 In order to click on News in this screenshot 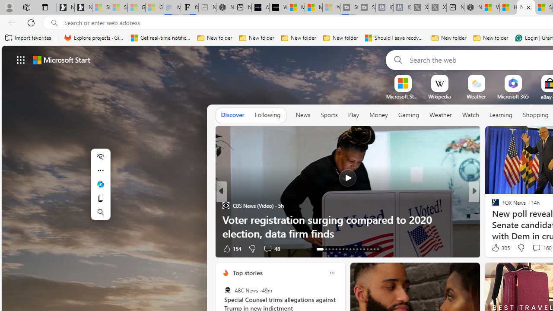, I will do `click(303, 115)`.